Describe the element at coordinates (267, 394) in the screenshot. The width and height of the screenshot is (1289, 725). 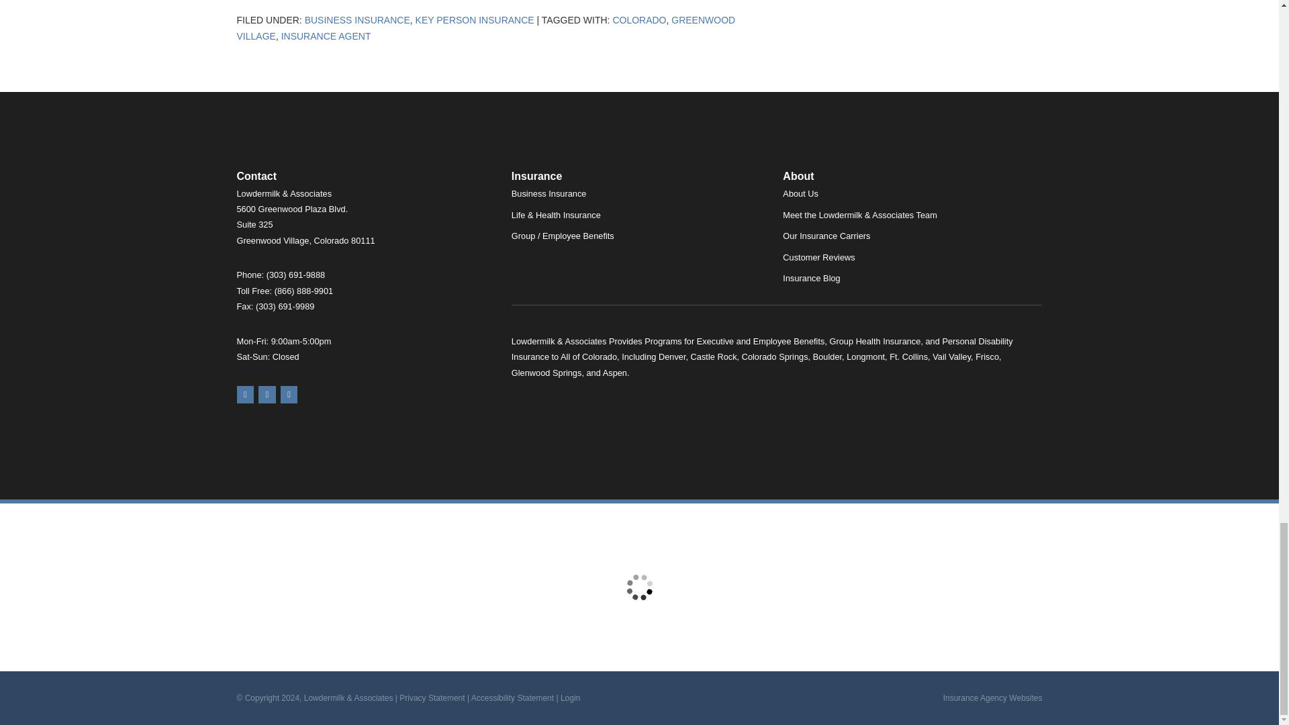
I see `Facebook` at that location.